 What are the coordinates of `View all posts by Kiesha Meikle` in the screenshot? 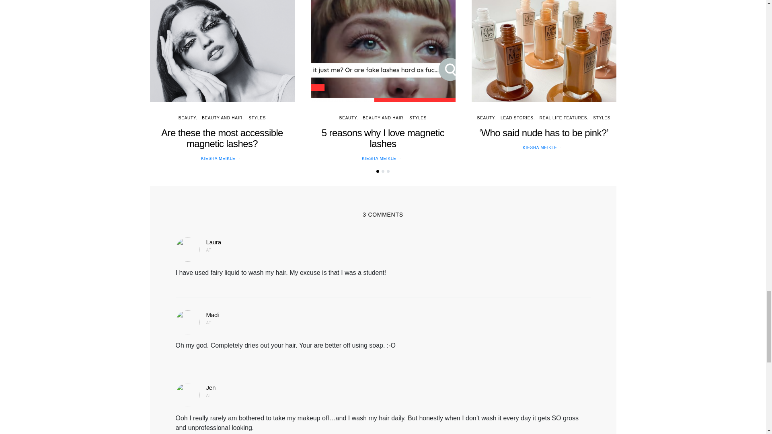 It's located at (540, 147).